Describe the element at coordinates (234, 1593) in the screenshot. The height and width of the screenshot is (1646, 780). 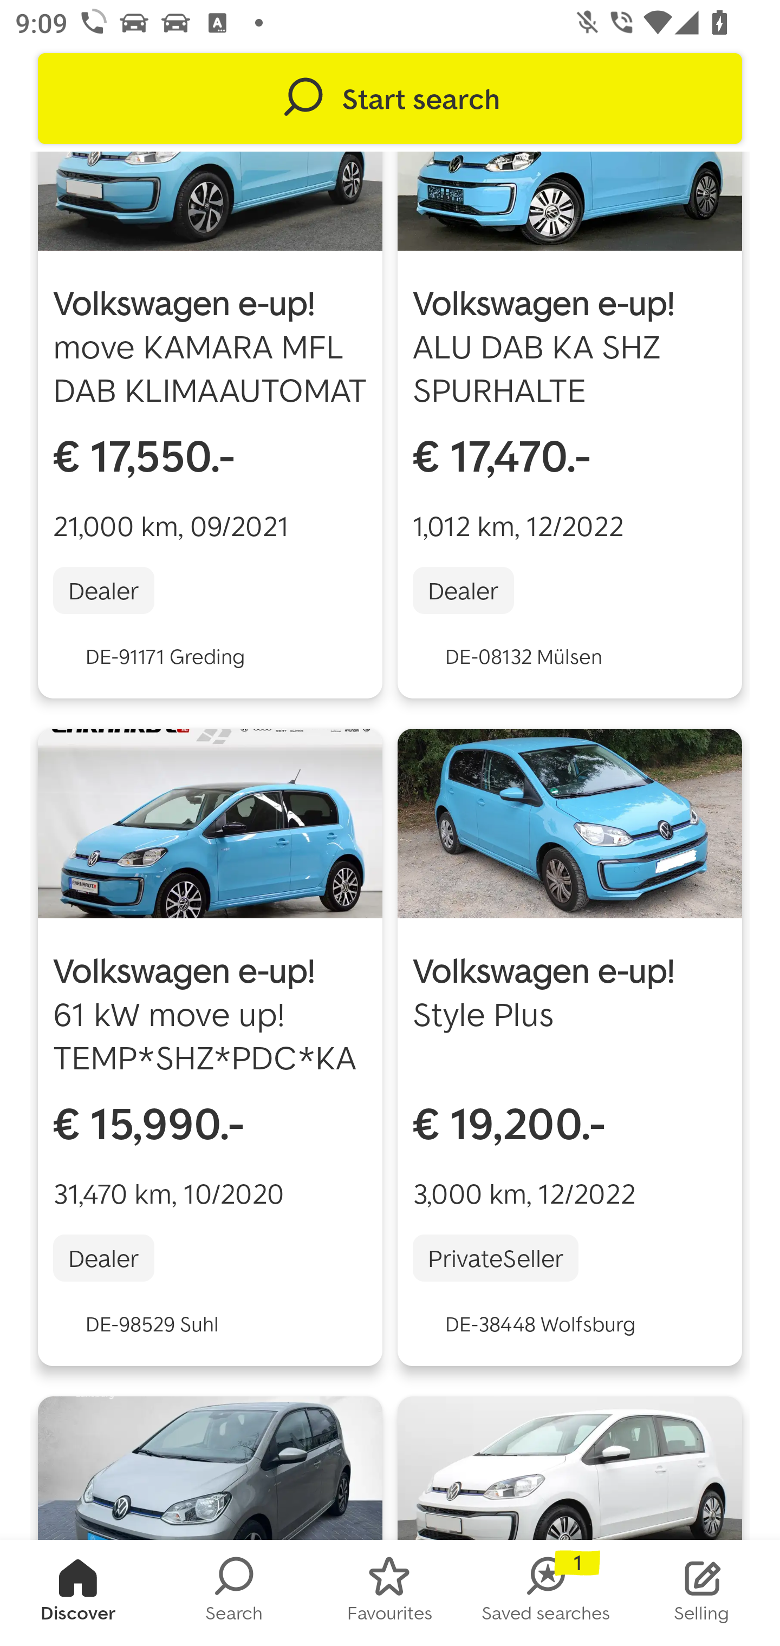
I see `SEARCH Search` at that location.